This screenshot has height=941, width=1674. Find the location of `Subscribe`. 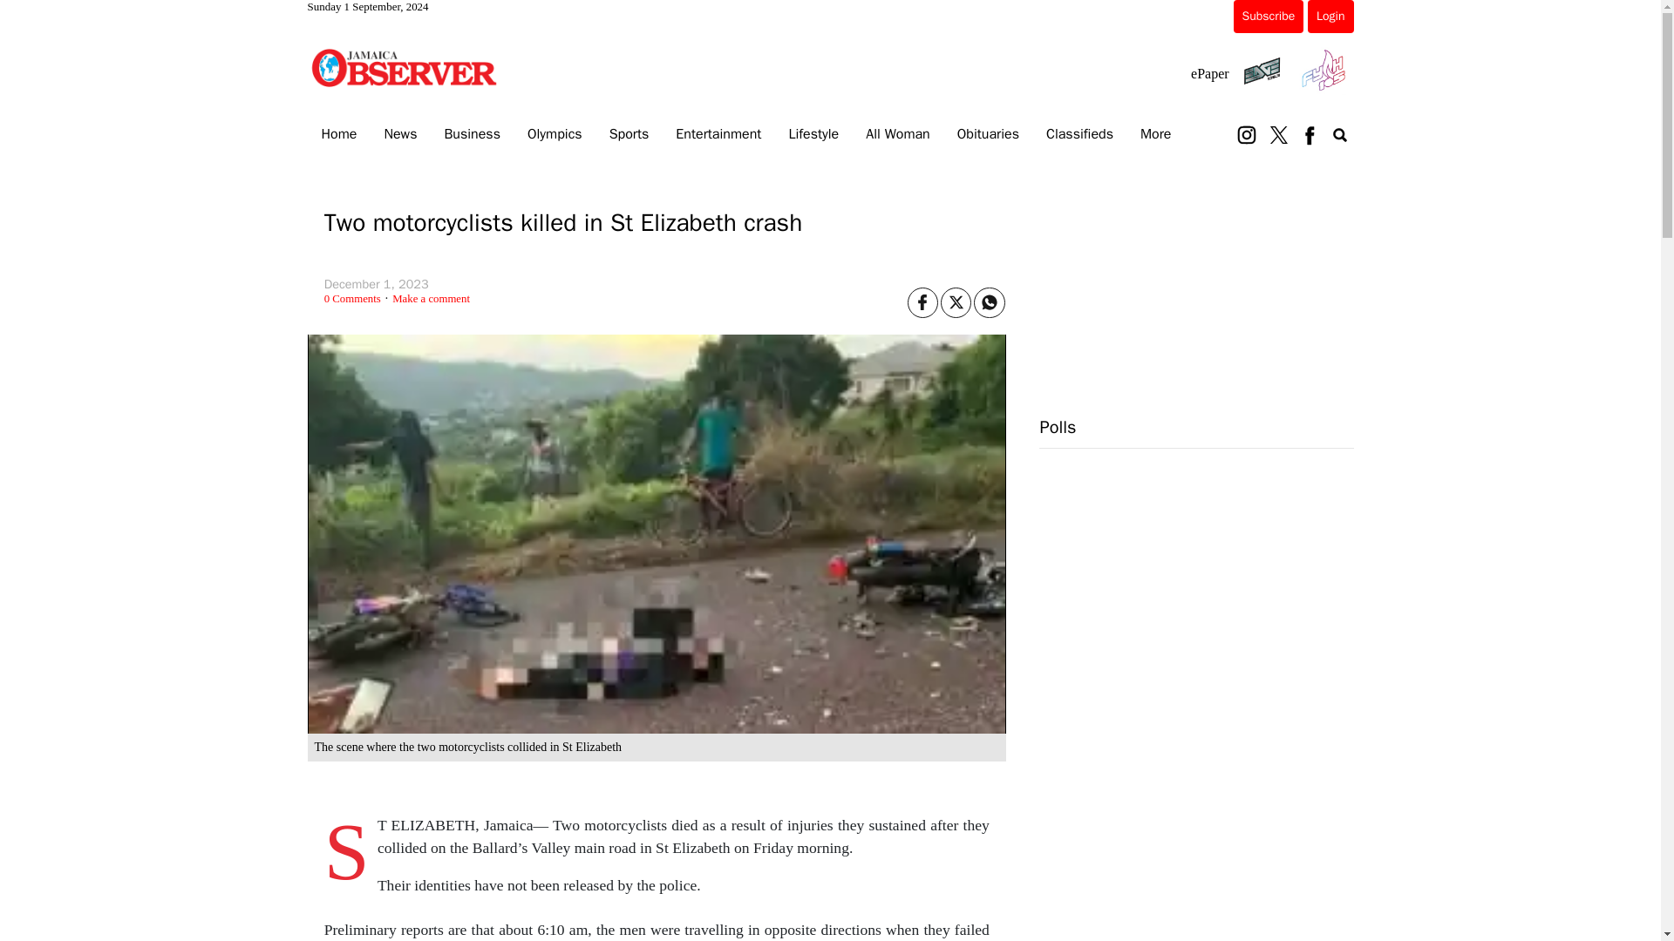

Subscribe is located at coordinates (1269, 16).